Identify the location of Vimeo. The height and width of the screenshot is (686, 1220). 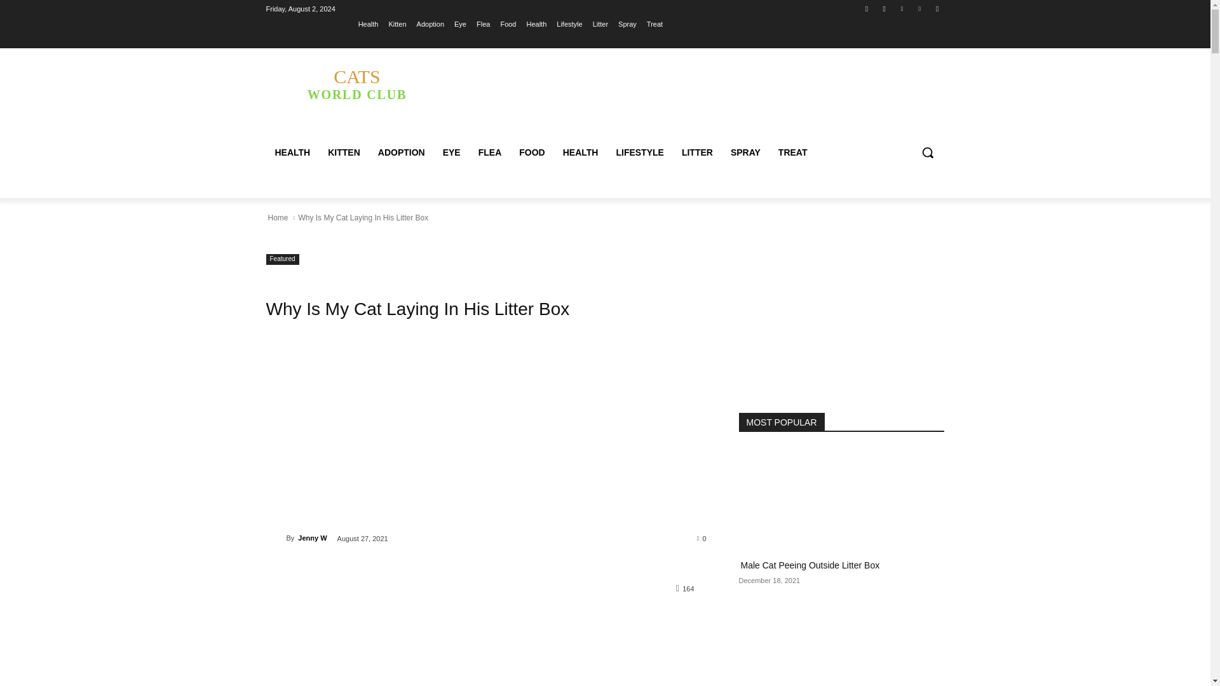
(920, 8).